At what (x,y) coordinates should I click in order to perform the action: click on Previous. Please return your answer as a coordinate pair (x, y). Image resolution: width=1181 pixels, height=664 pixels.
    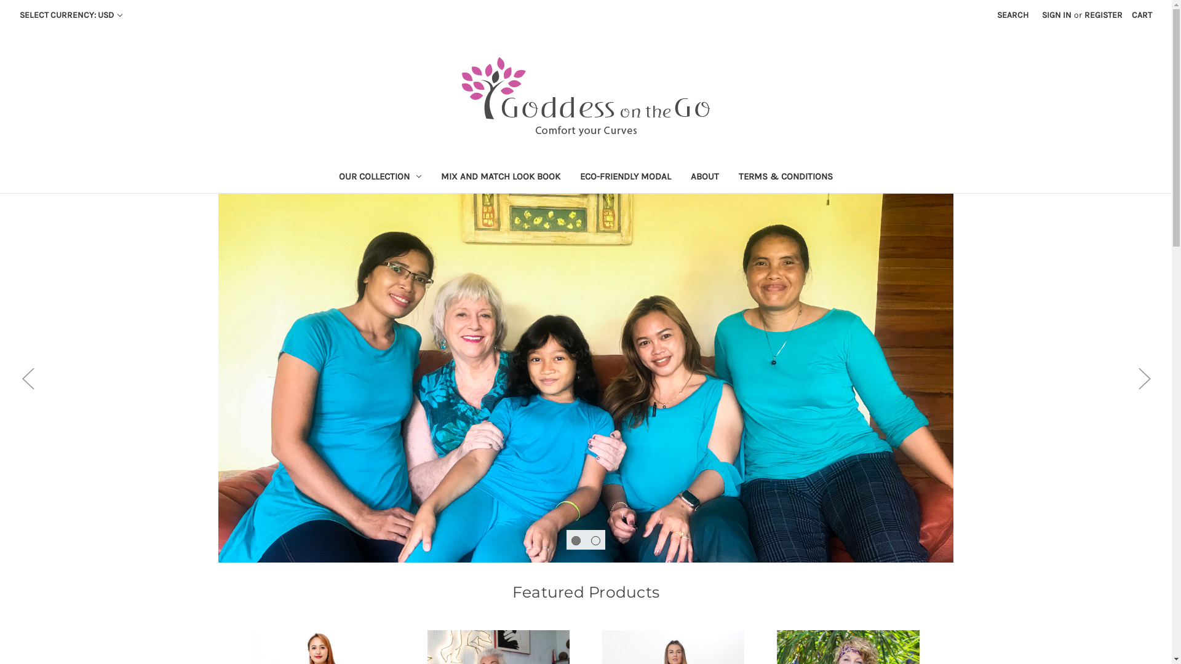
    Looking at the image, I should click on (28, 379).